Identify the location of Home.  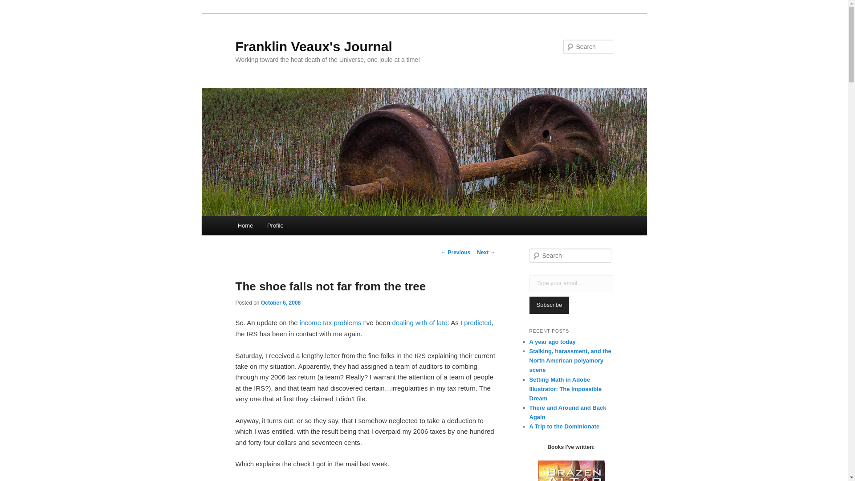
(245, 225).